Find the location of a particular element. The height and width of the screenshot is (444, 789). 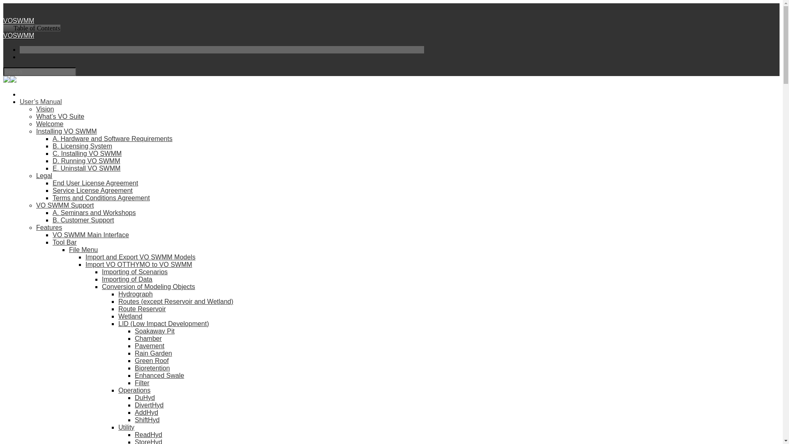

VOSWMM is located at coordinates (19, 21).